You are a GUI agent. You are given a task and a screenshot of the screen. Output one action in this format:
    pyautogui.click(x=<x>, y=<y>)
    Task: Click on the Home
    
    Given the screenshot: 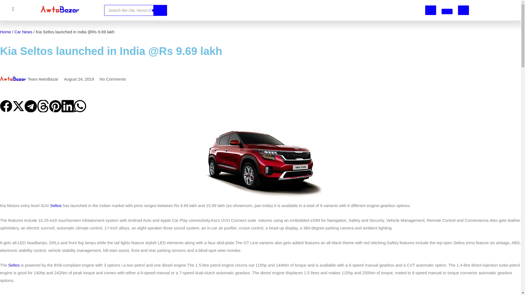 What is the action you would take?
    pyautogui.click(x=5, y=32)
    